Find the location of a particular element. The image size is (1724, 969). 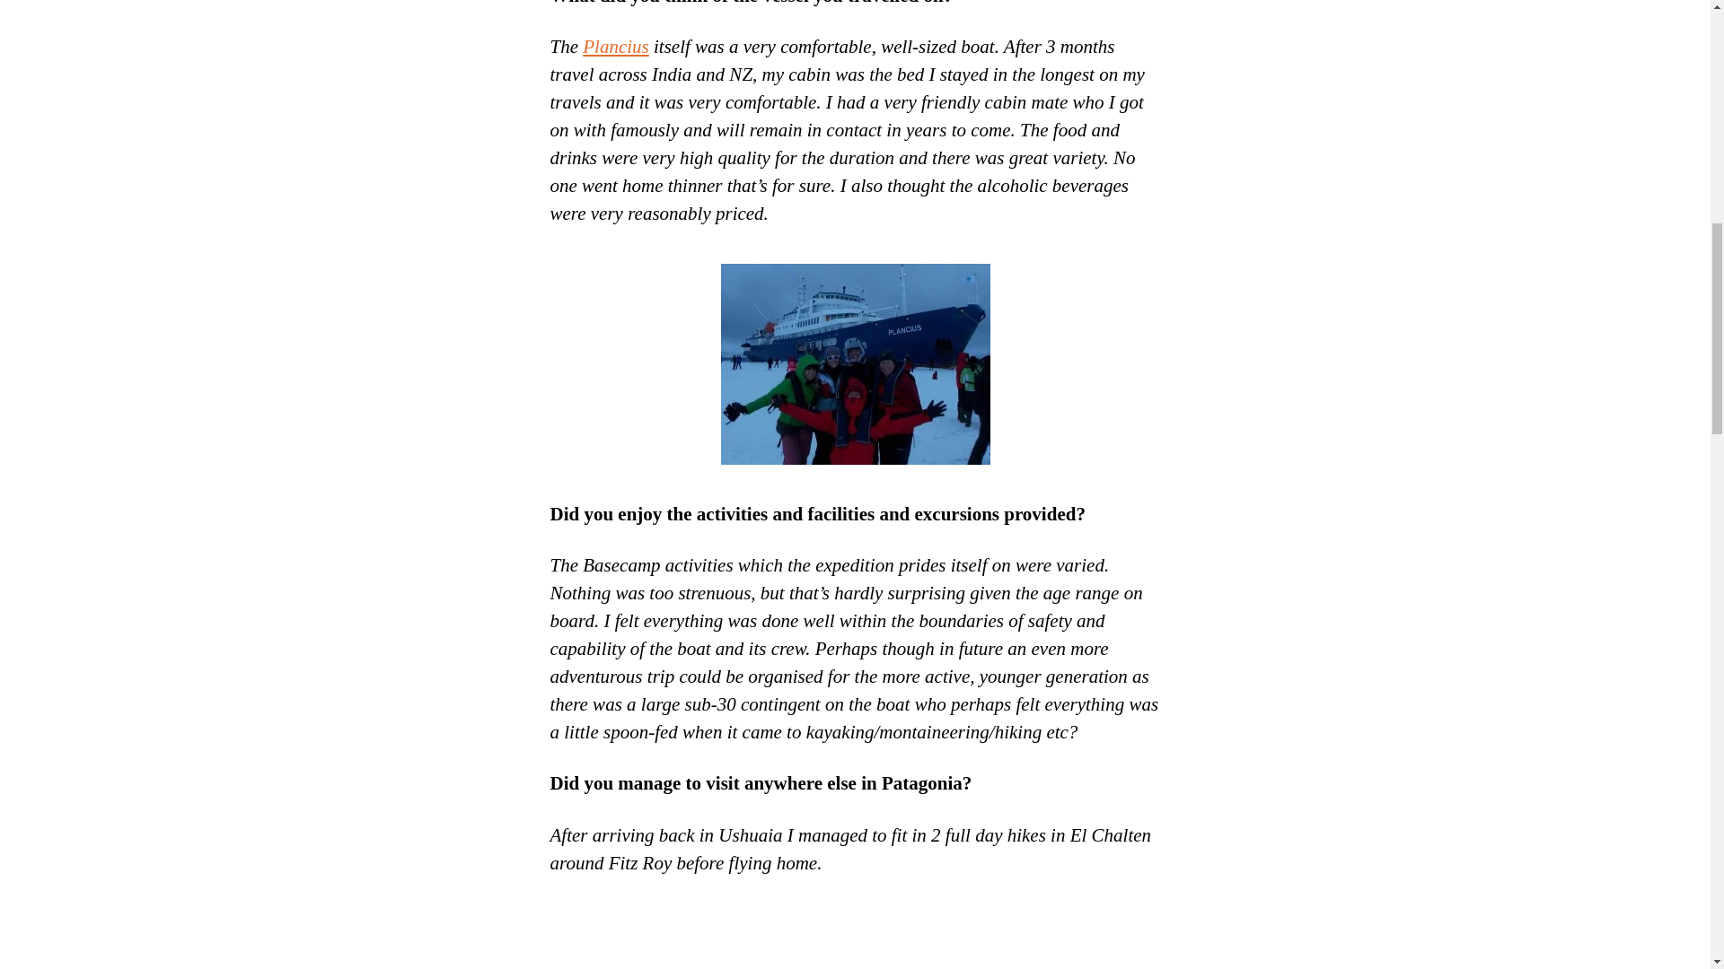

Plancius is located at coordinates (616, 46).